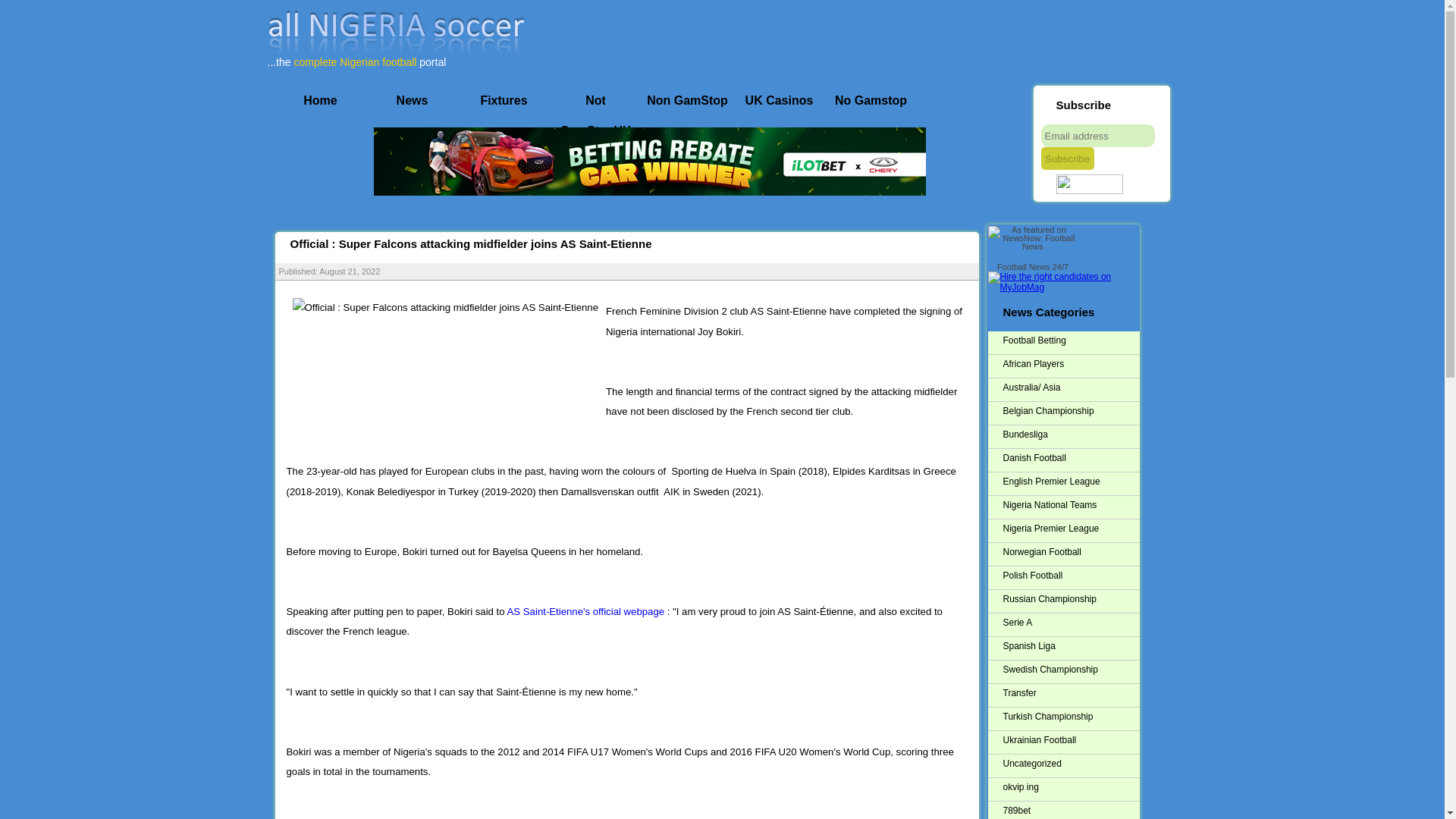 The image size is (1456, 819). What do you see at coordinates (1071, 482) in the screenshot?
I see `English Premier League` at bounding box center [1071, 482].